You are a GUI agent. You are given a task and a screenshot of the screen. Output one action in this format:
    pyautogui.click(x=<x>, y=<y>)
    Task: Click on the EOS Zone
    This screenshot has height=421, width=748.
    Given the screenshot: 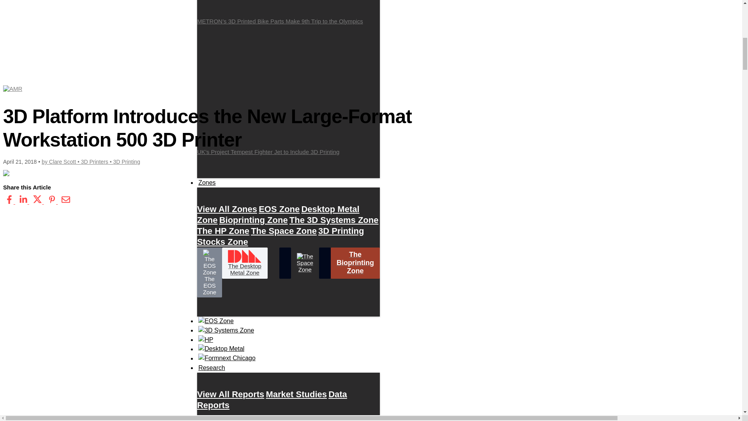 What is the action you would take?
    pyautogui.click(x=279, y=209)
    